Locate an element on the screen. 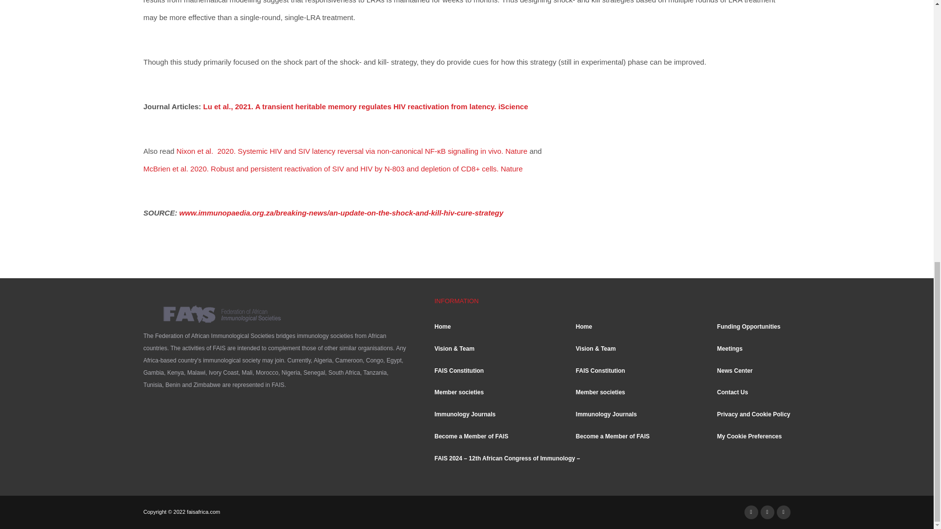  Home is located at coordinates (613, 327).